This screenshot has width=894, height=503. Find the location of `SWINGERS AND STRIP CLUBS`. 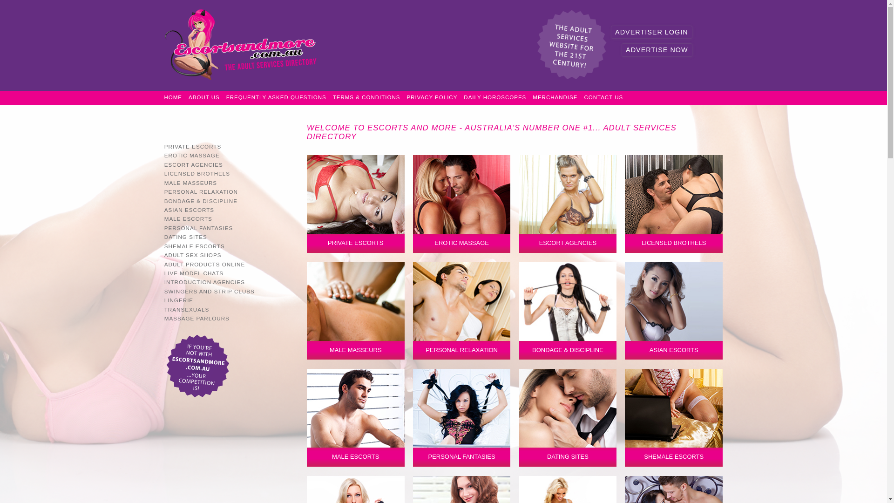

SWINGERS AND STRIP CLUBS is located at coordinates (230, 291).